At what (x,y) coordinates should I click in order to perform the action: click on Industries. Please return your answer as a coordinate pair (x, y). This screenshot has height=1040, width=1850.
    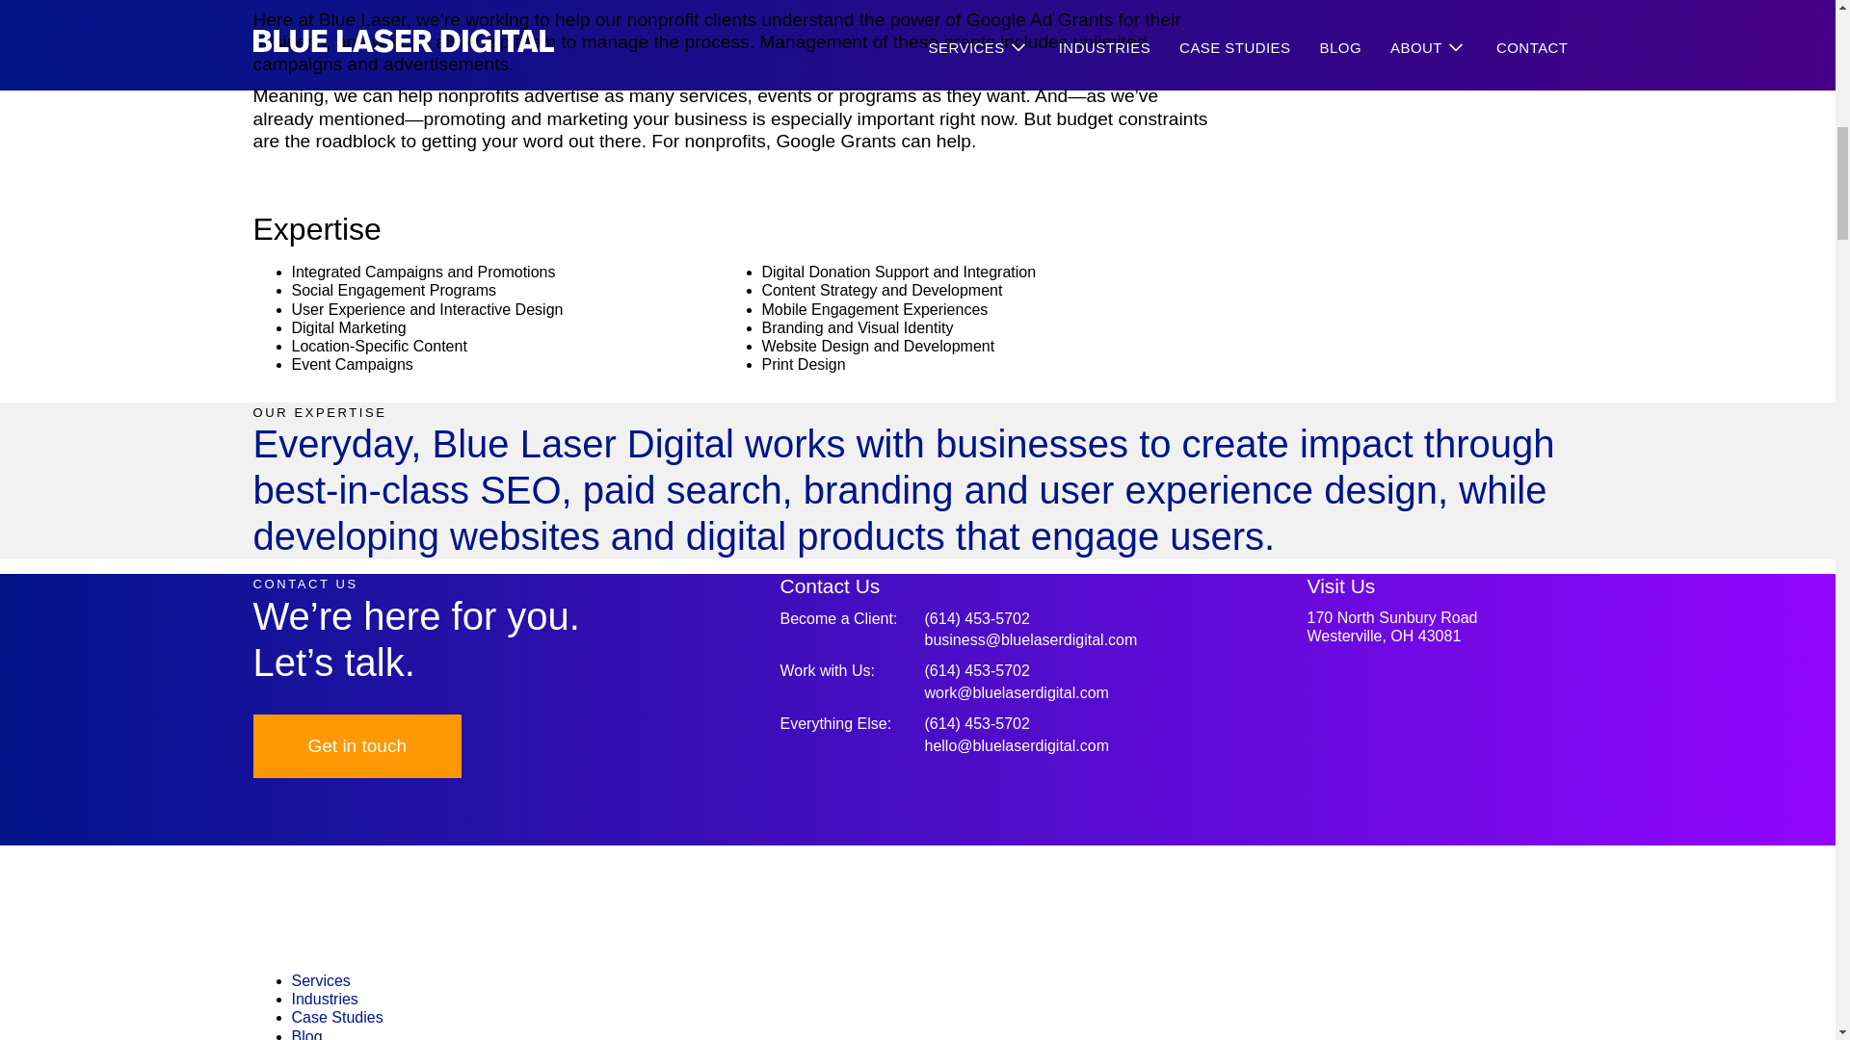
    Looking at the image, I should click on (1432, 626).